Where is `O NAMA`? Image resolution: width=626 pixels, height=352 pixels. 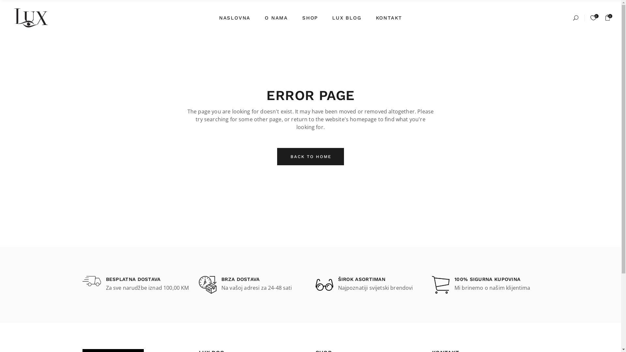 O NAMA is located at coordinates (276, 18).